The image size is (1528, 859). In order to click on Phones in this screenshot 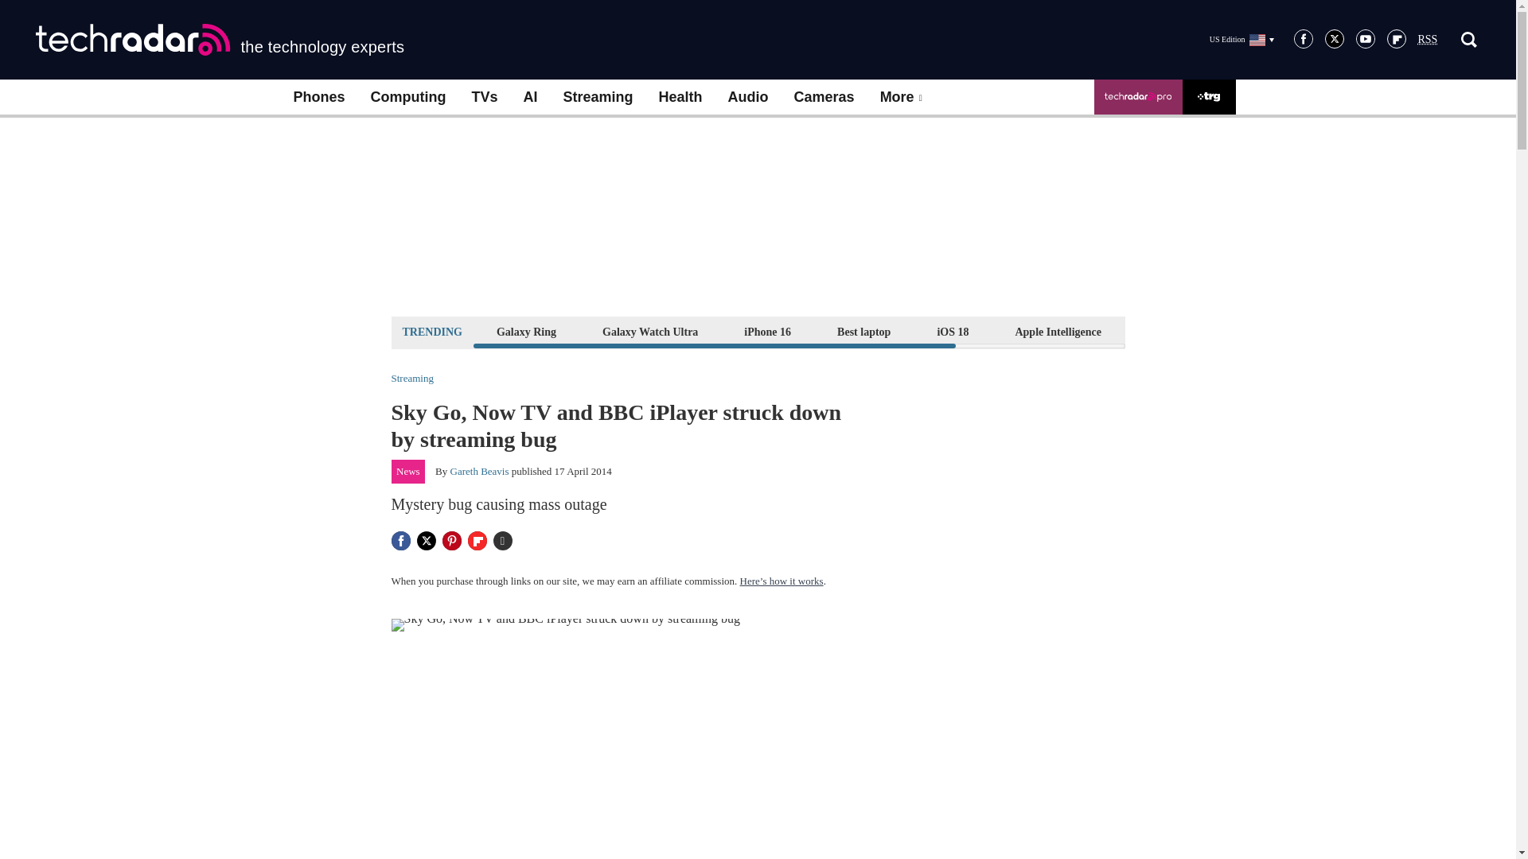, I will do `click(318, 97)`.